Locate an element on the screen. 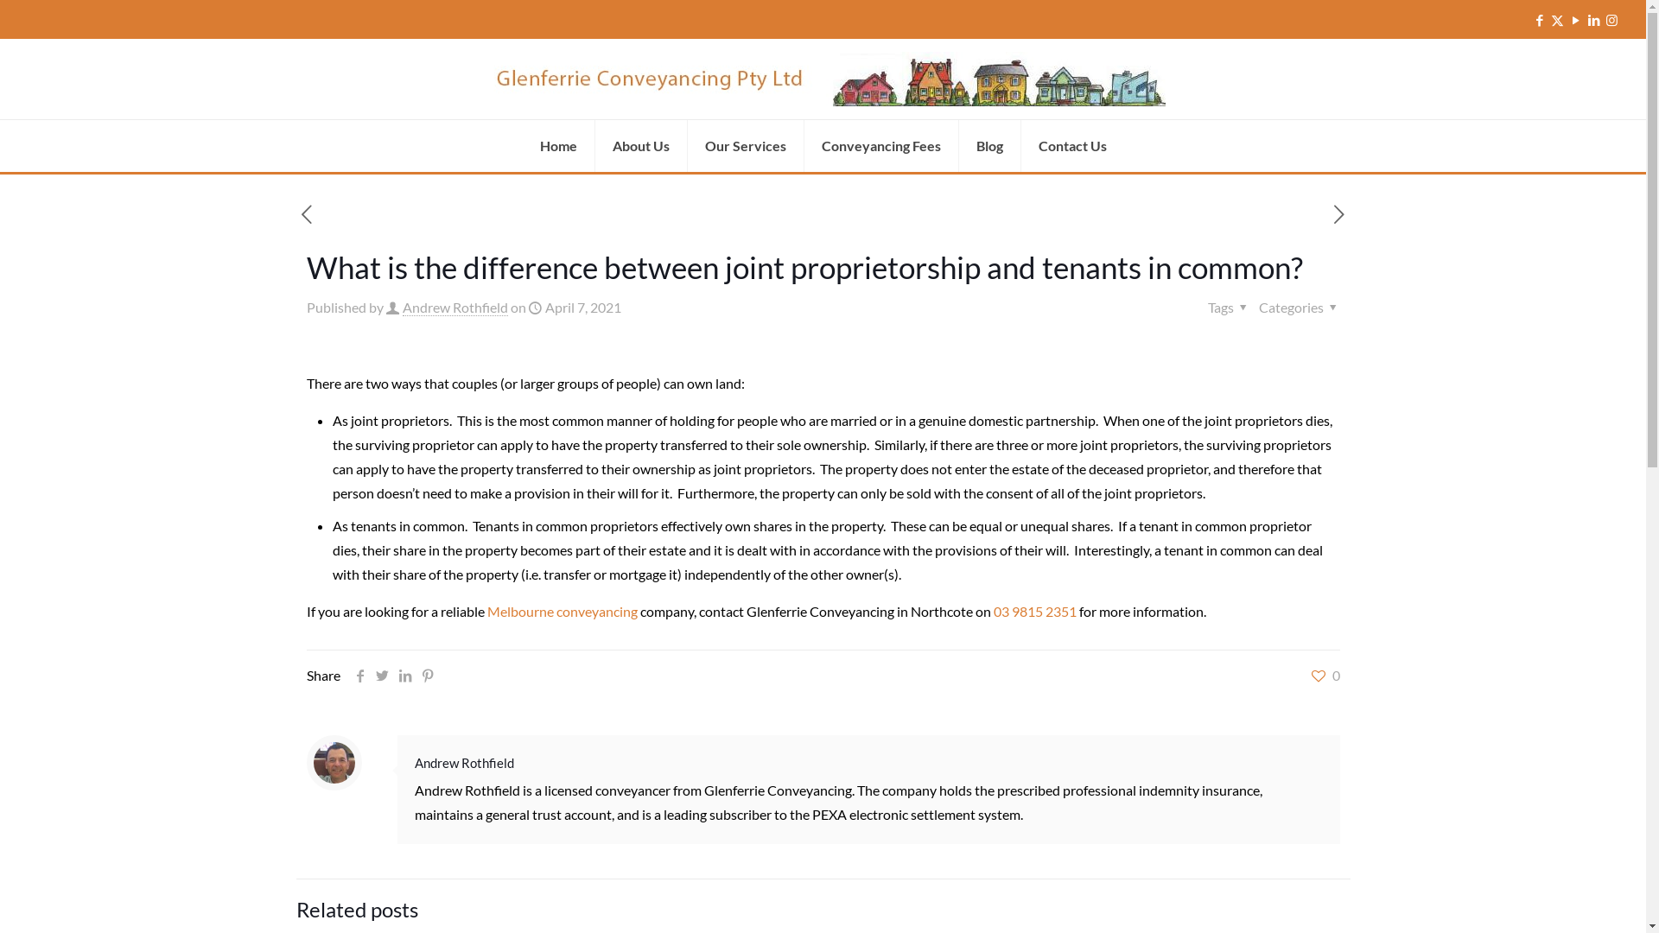 This screenshot has height=933, width=1659. YouTube is located at coordinates (1576, 20).